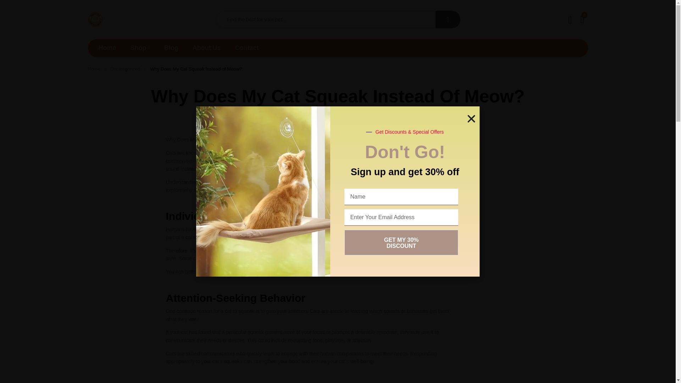  I want to click on About Us, so click(206, 48).